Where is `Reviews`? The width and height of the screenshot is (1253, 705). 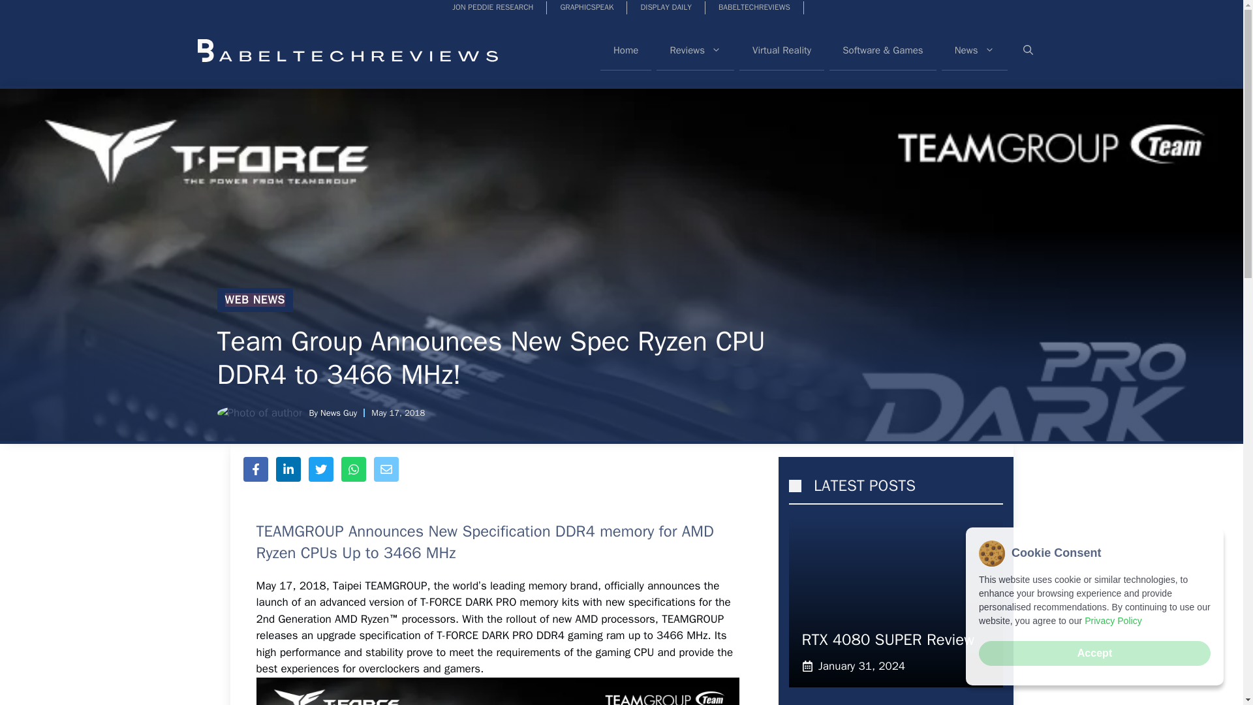
Reviews is located at coordinates (696, 50).